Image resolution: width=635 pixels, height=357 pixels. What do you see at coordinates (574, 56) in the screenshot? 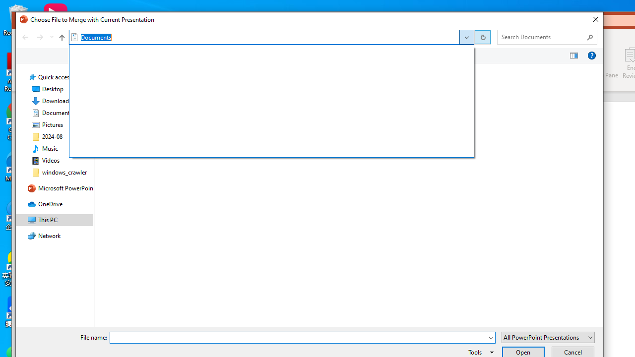
I see `Preview pane` at bounding box center [574, 56].